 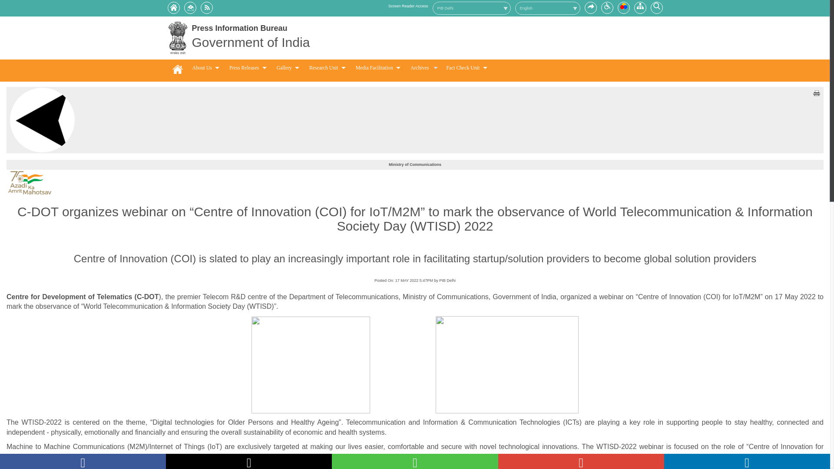 I want to click on Skip to Content, so click(x=590, y=5).